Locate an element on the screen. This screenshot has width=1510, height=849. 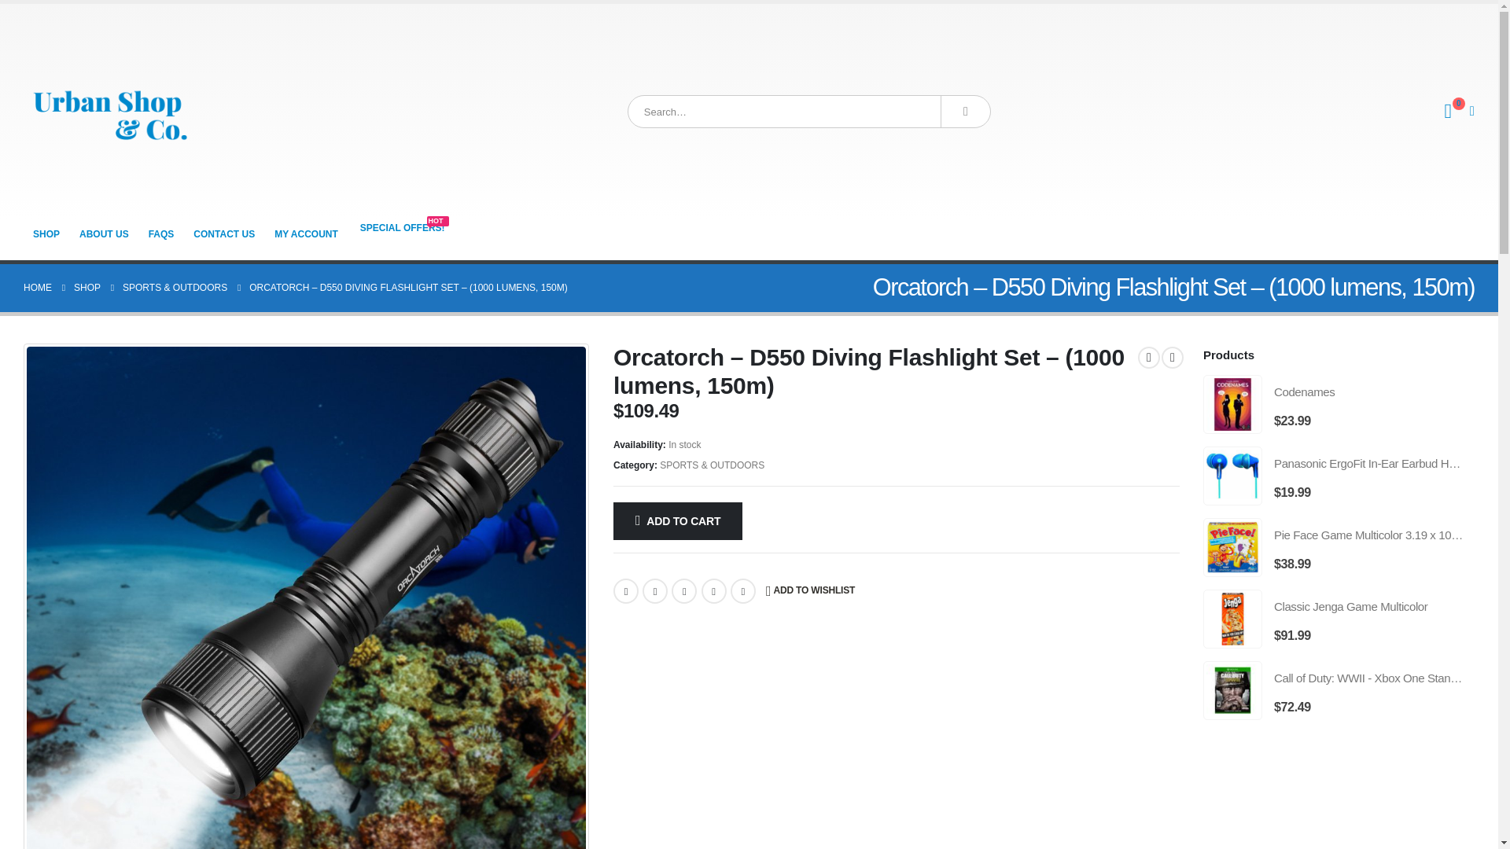
ADD TO CART is located at coordinates (678, 520).